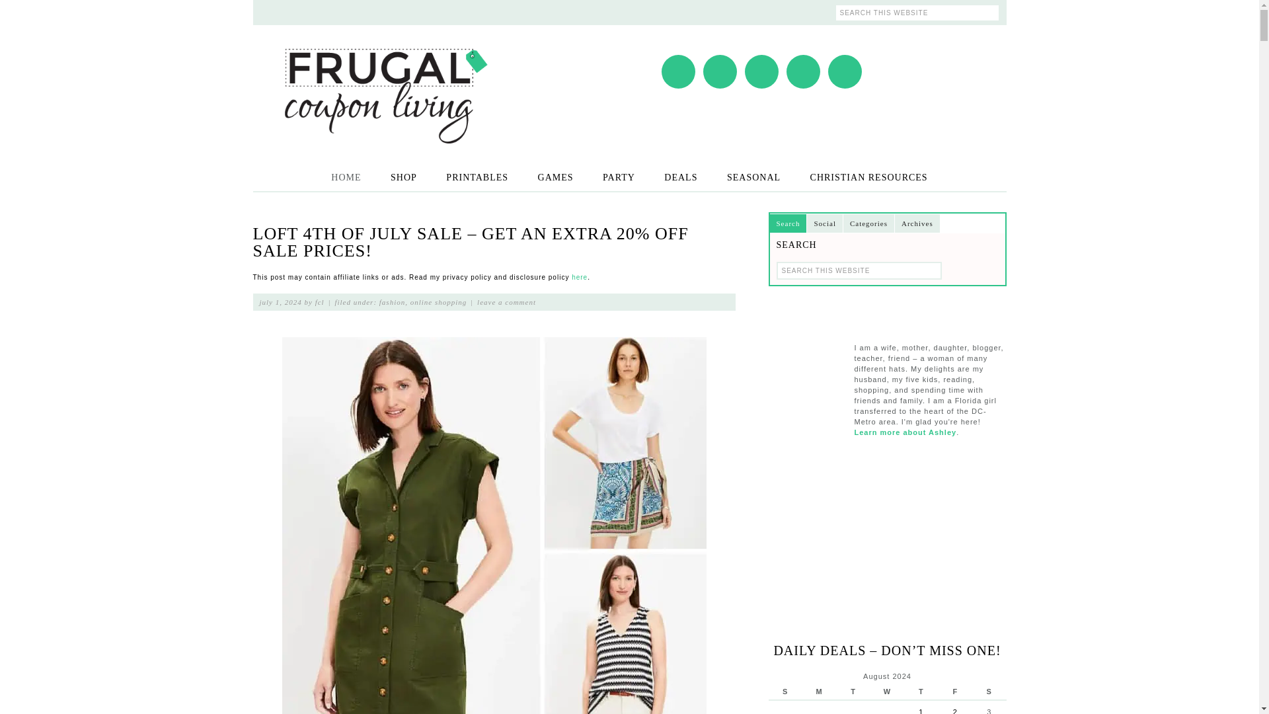  Describe the element at coordinates (853, 692) in the screenshot. I see `Tuesday` at that location.